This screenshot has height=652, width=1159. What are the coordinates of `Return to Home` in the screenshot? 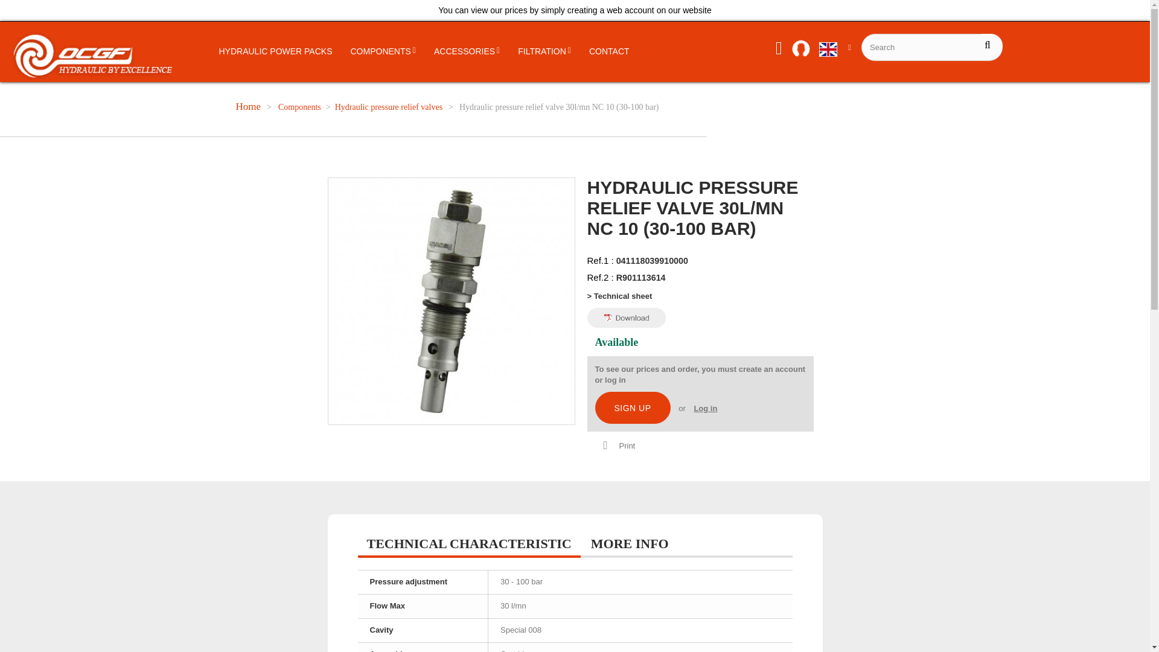 It's located at (249, 106).